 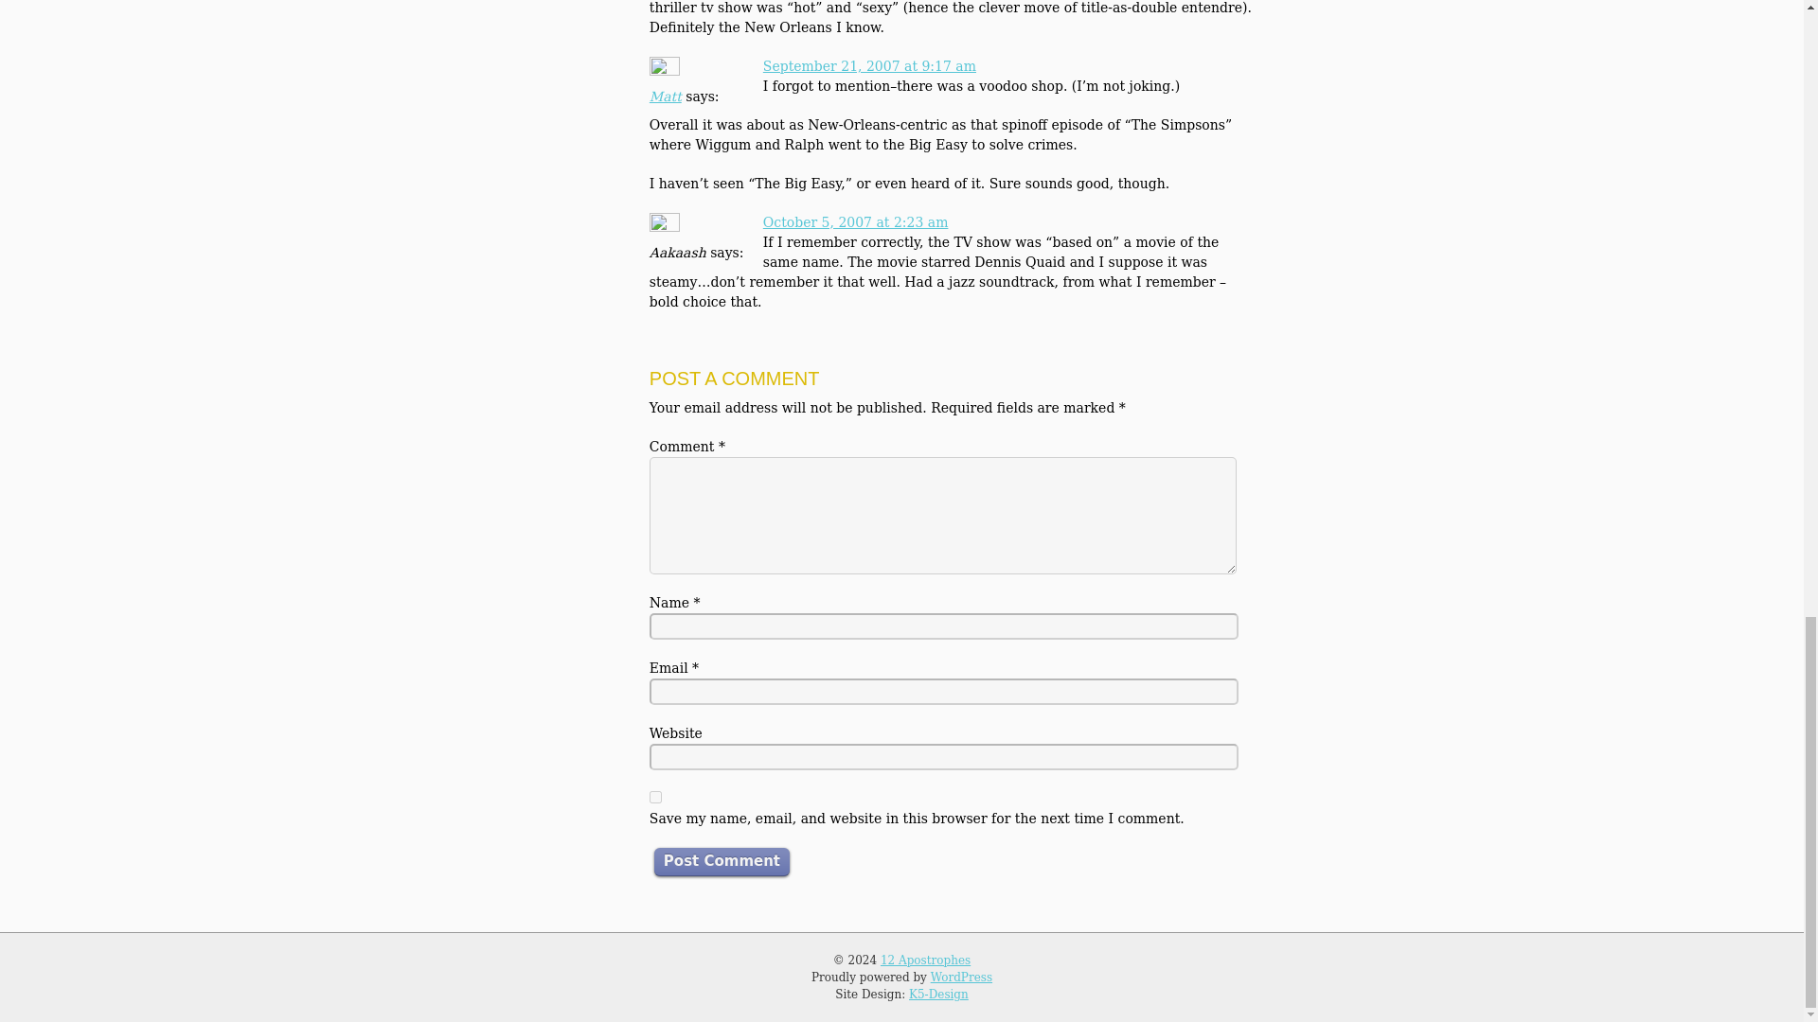 I want to click on K5-Design, so click(x=939, y=995).